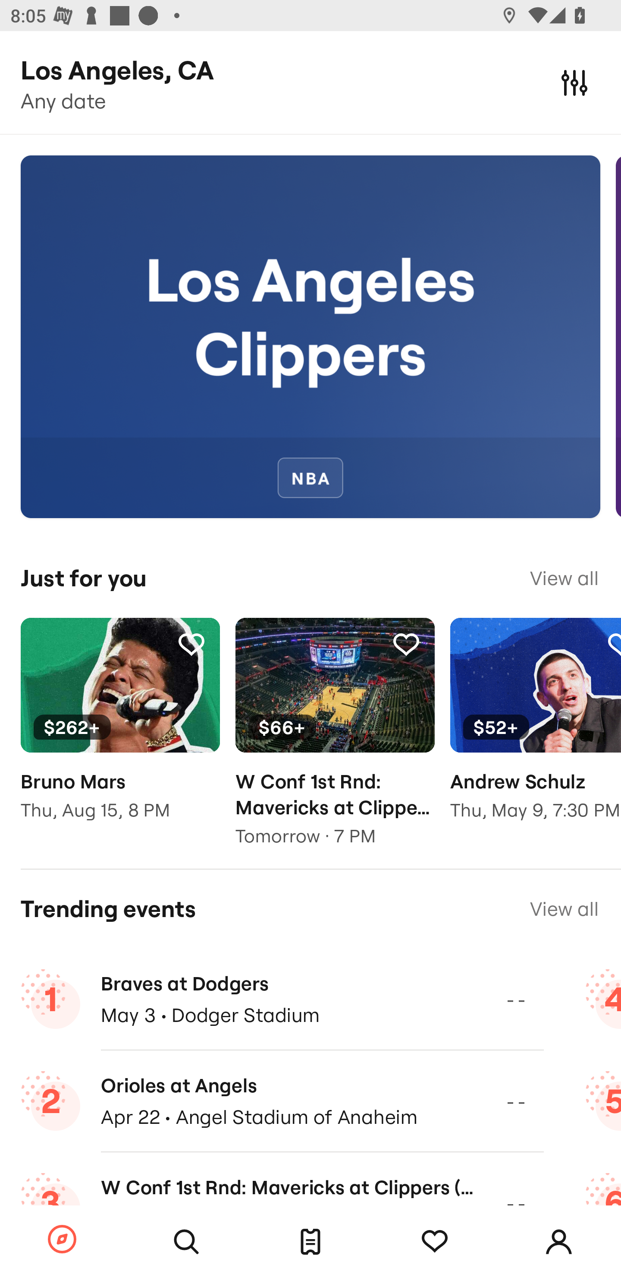 The width and height of the screenshot is (621, 1278). What do you see at coordinates (62, 1240) in the screenshot?
I see `Browse` at bounding box center [62, 1240].